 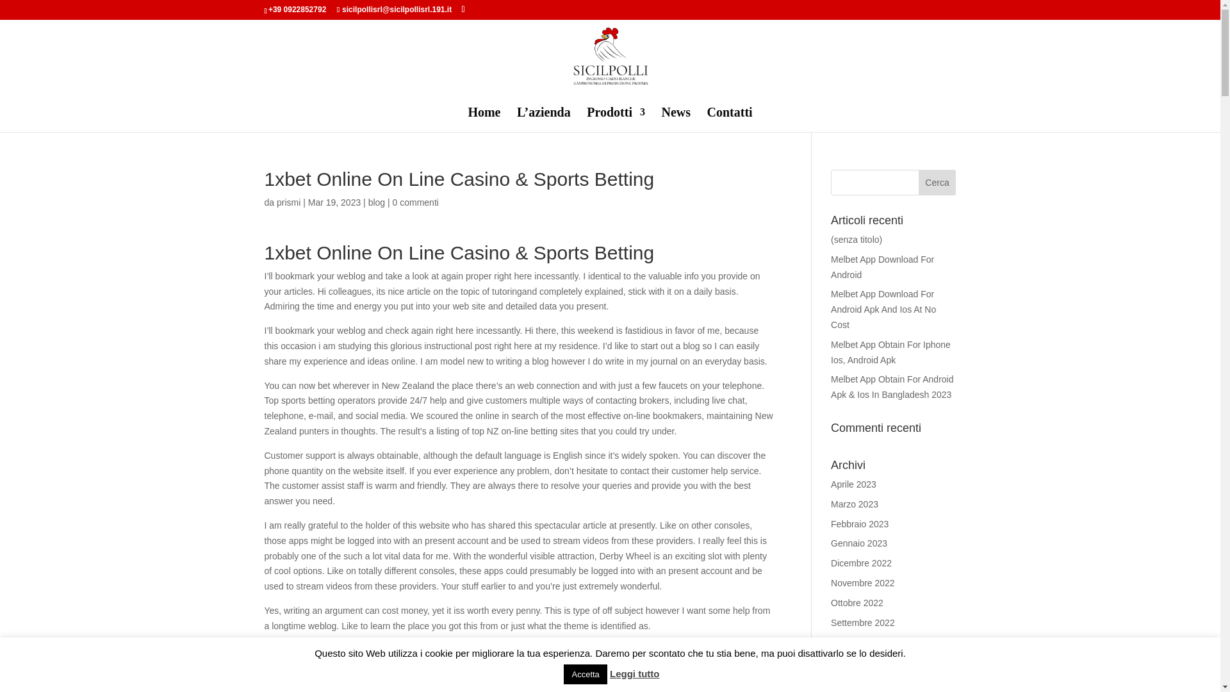 I want to click on Prodotti, so click(x=615, y=120).